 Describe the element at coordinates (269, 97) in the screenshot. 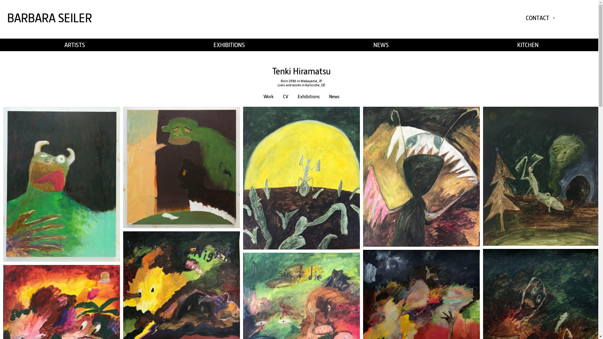

I see `Work` at that location.